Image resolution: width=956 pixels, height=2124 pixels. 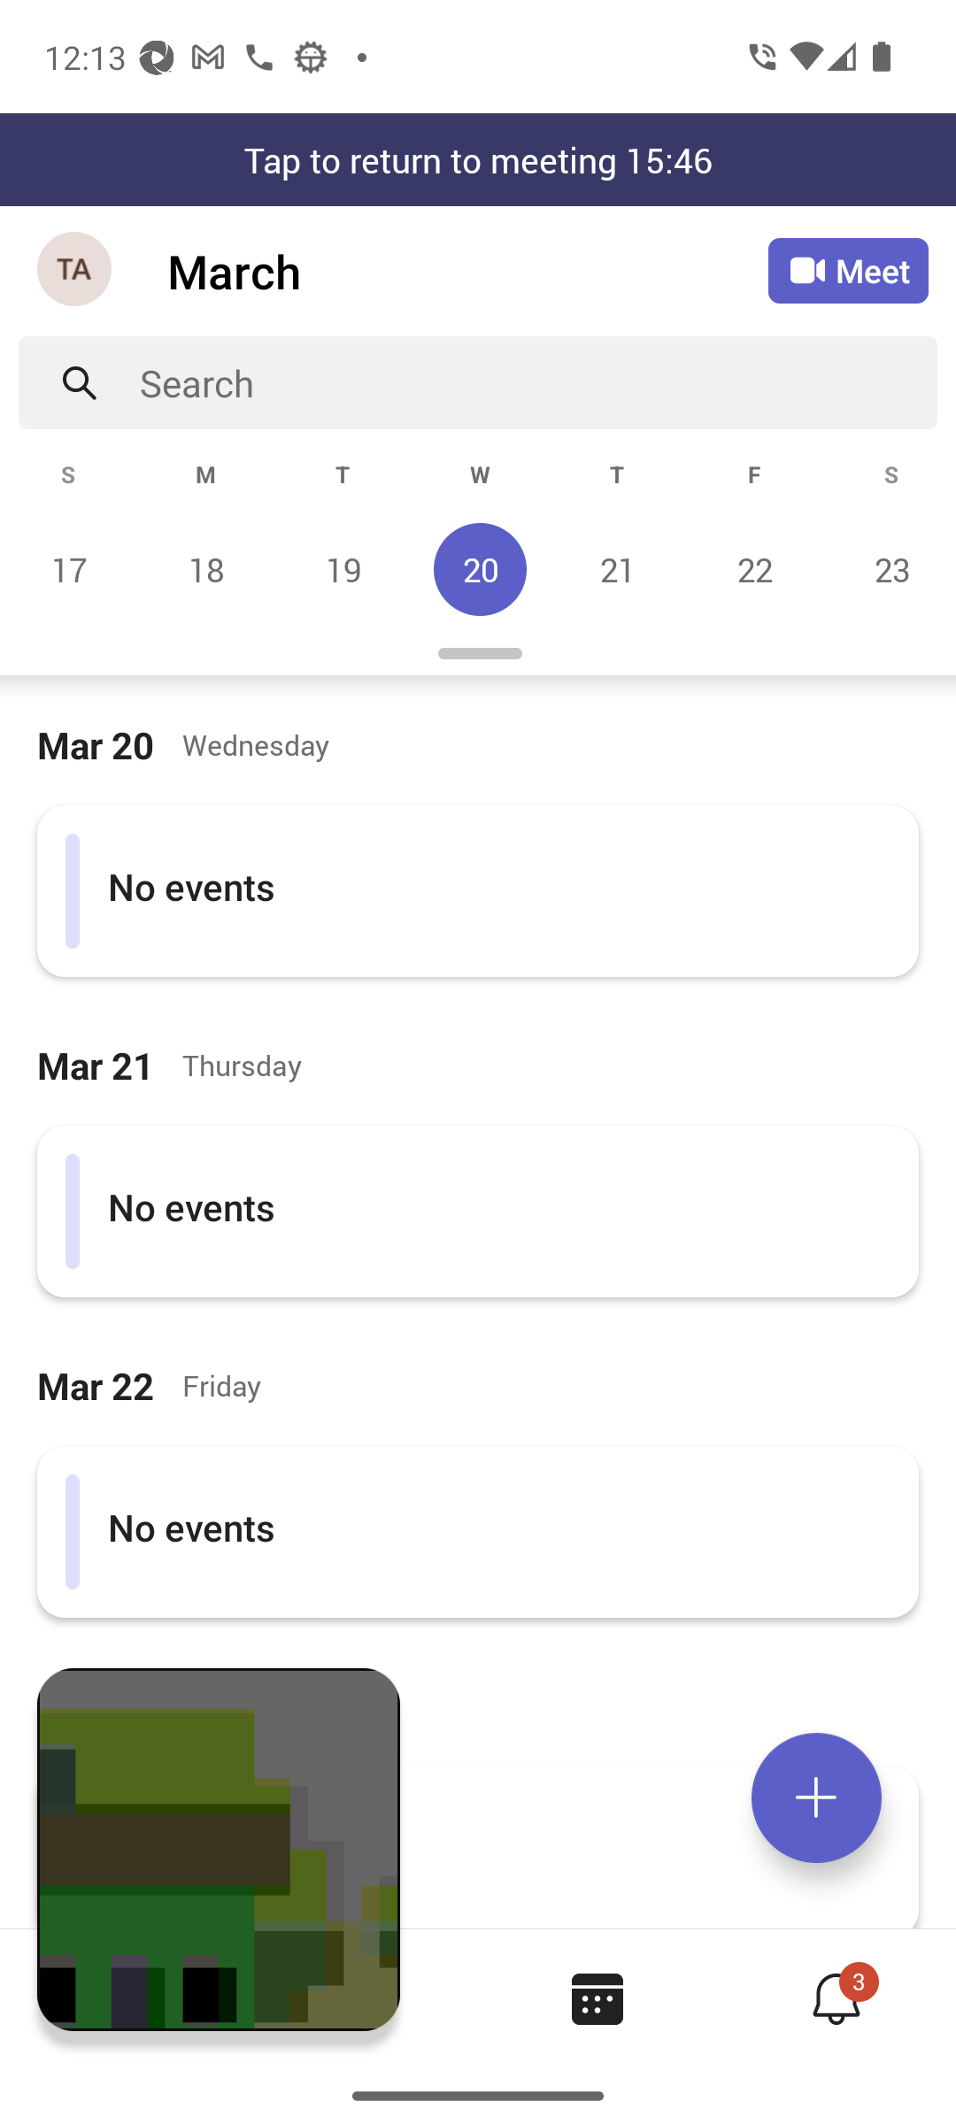 What do you see at coordinates (205, 569) in the screenshot?
I see `Monday, March 18 18` at bounding box center [205, 569].